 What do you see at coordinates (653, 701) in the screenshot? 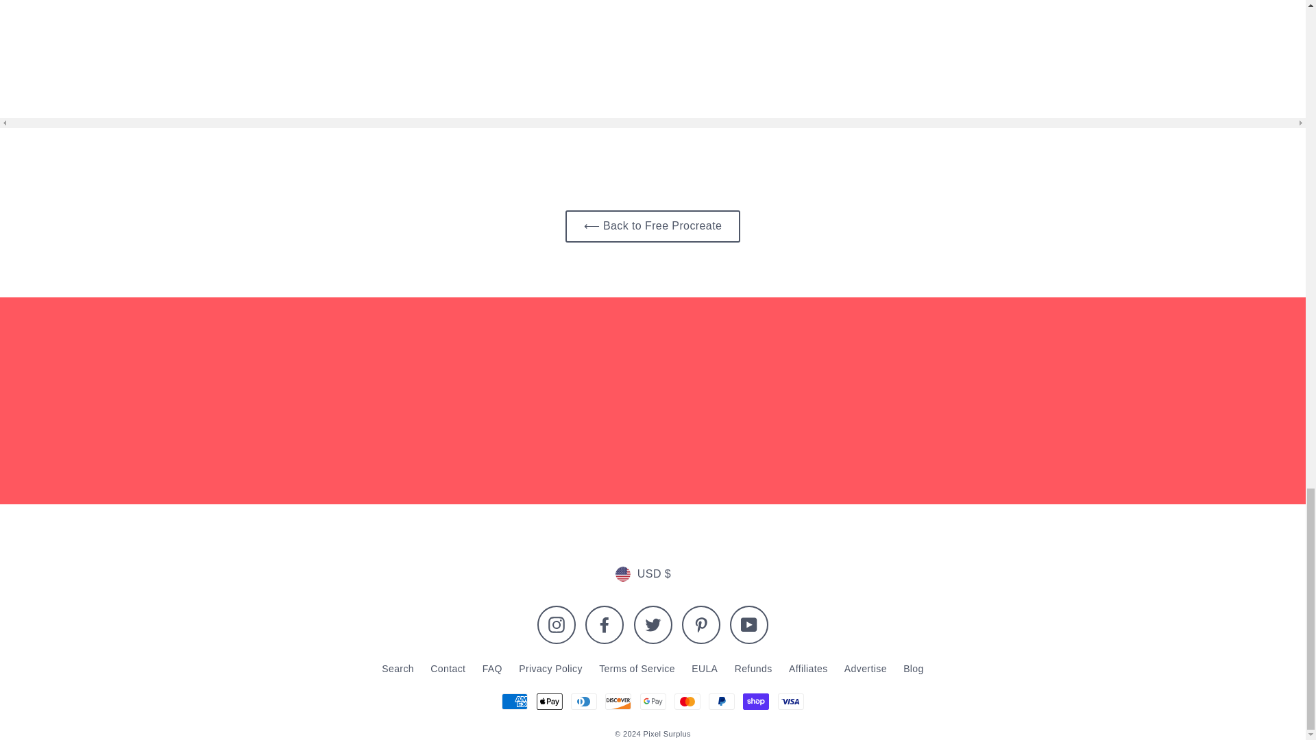
I see `Google Pay` at bounding box center [653, 701].